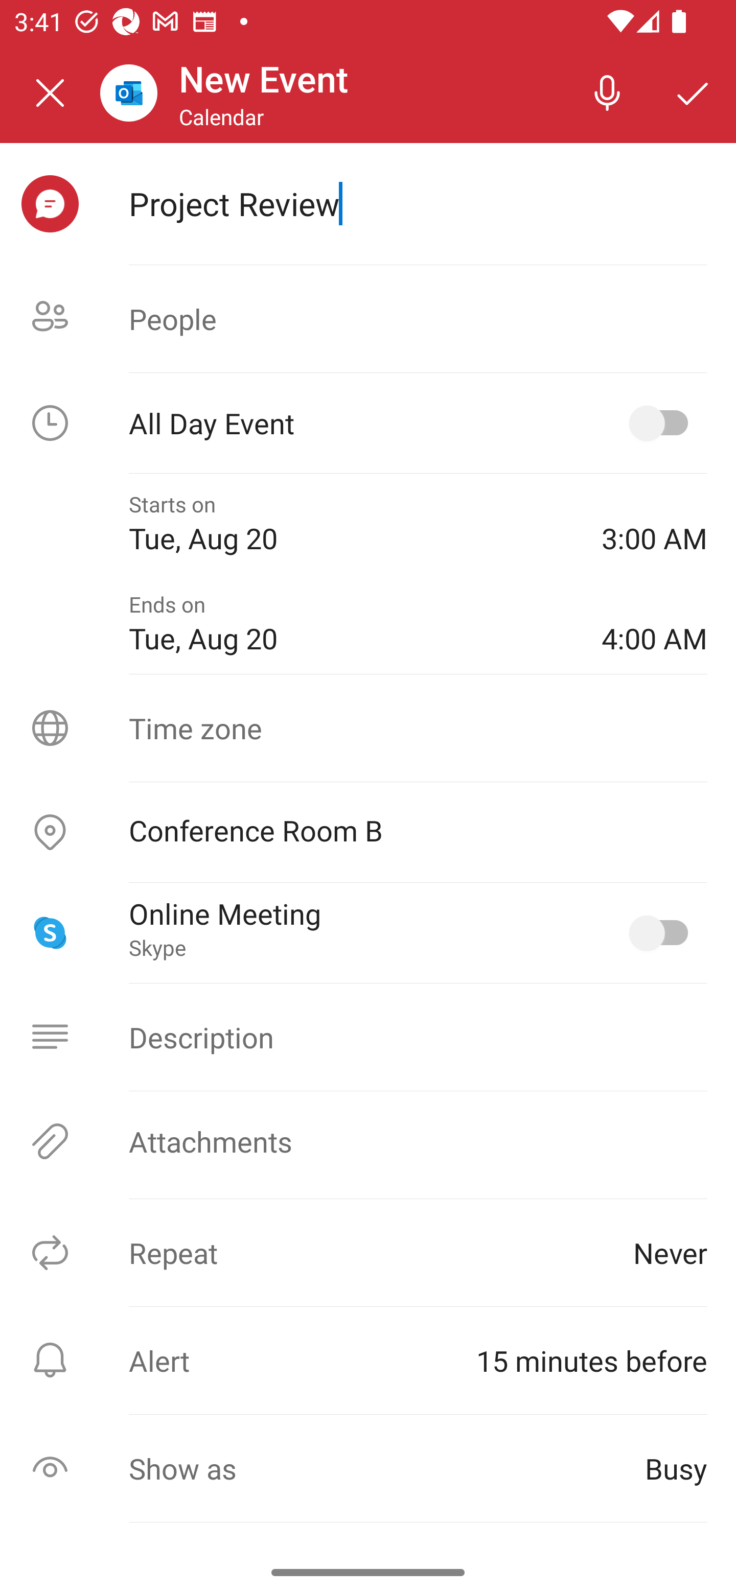 The height and width of the screenshot is (1594, 736). I want to click on Location, Conference Room B Conference Room B, so click(368, 833).